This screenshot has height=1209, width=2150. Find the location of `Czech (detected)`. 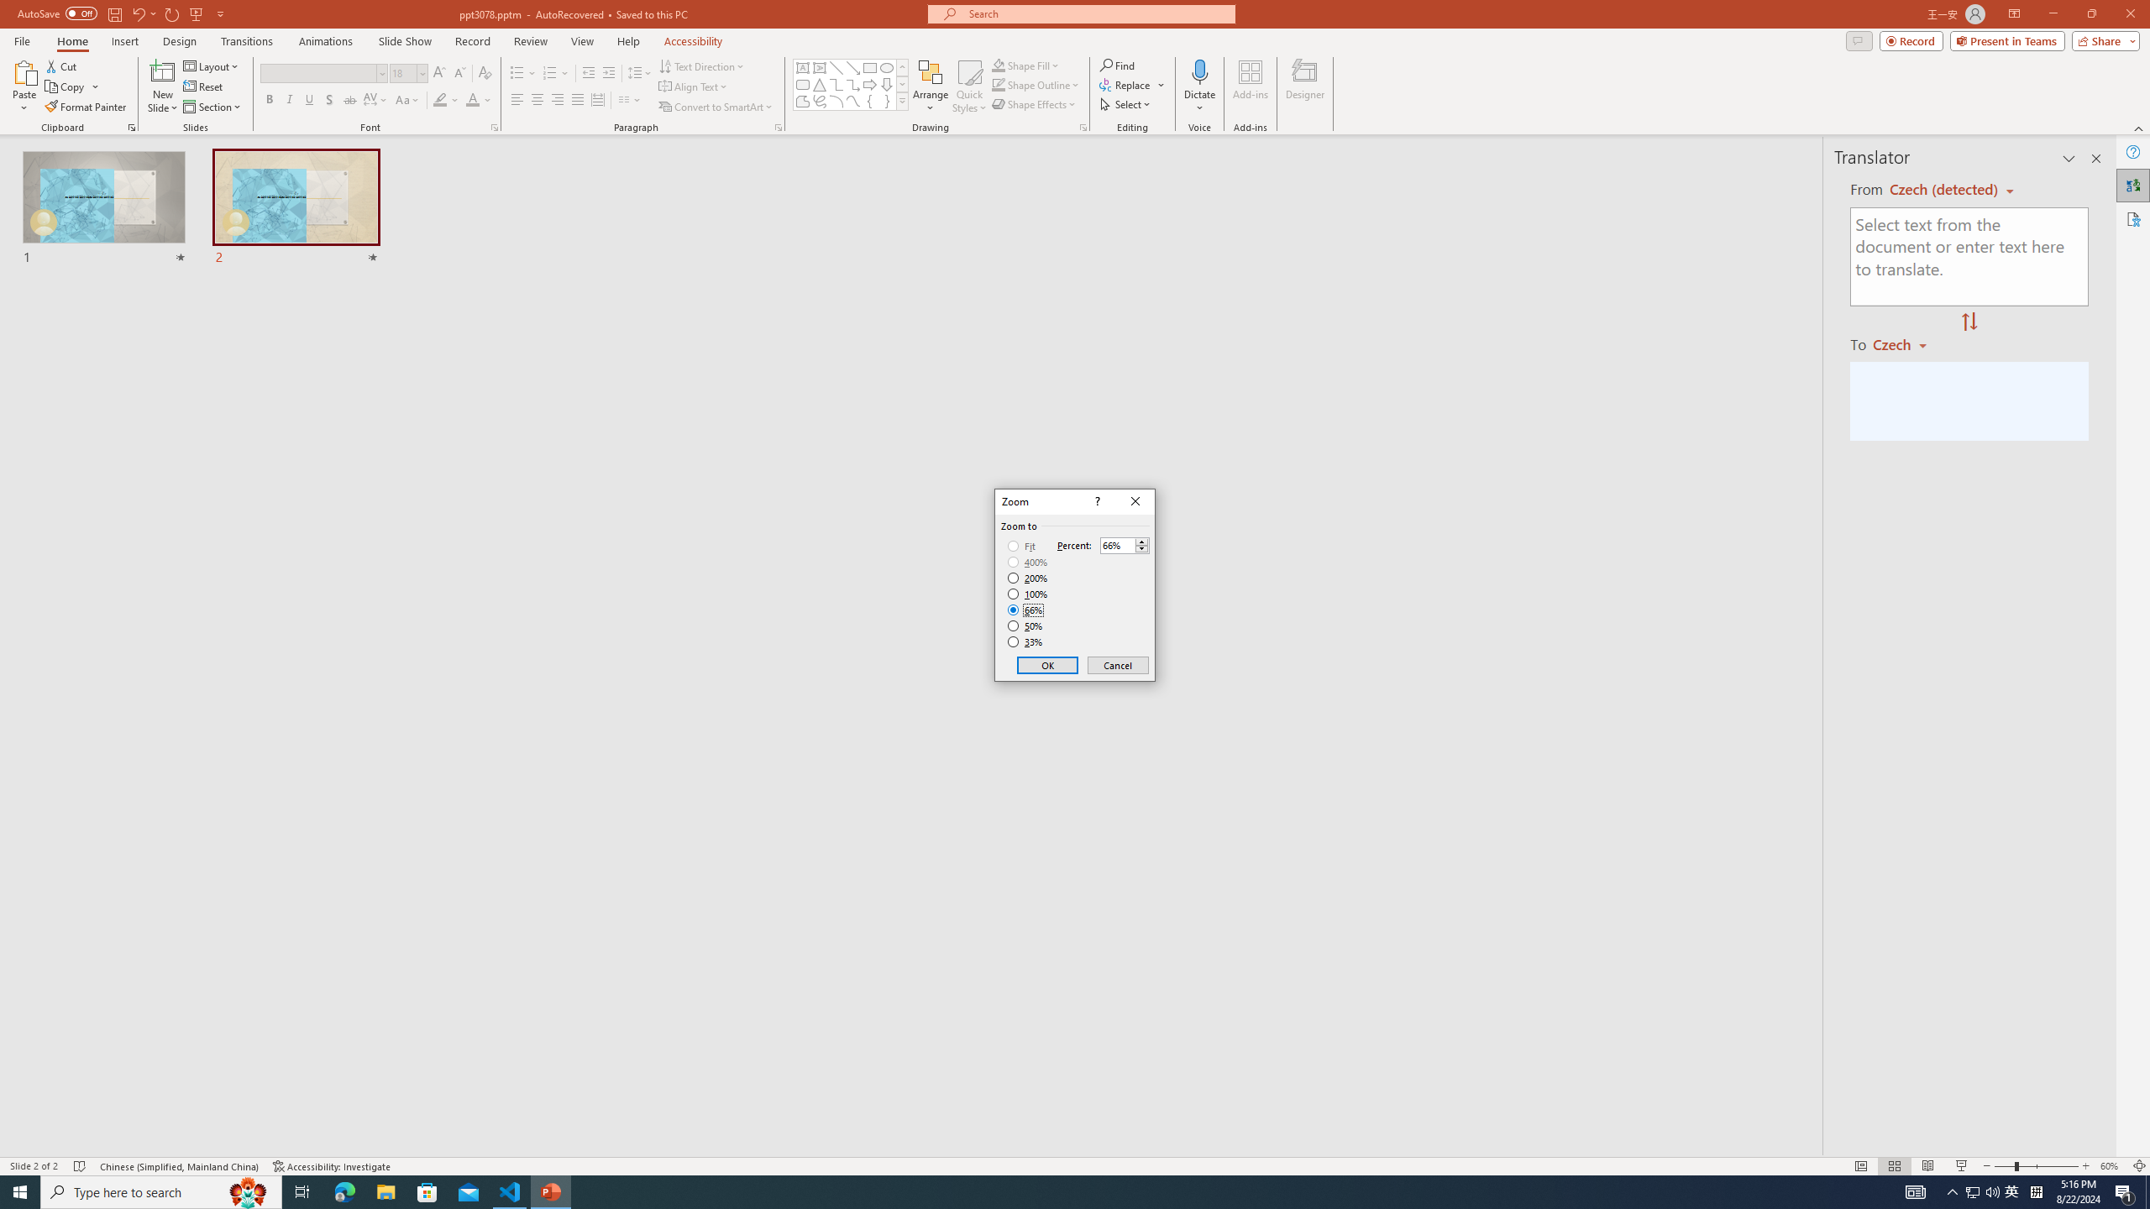

Czech (detected) is located at coordinates (1945, 190).